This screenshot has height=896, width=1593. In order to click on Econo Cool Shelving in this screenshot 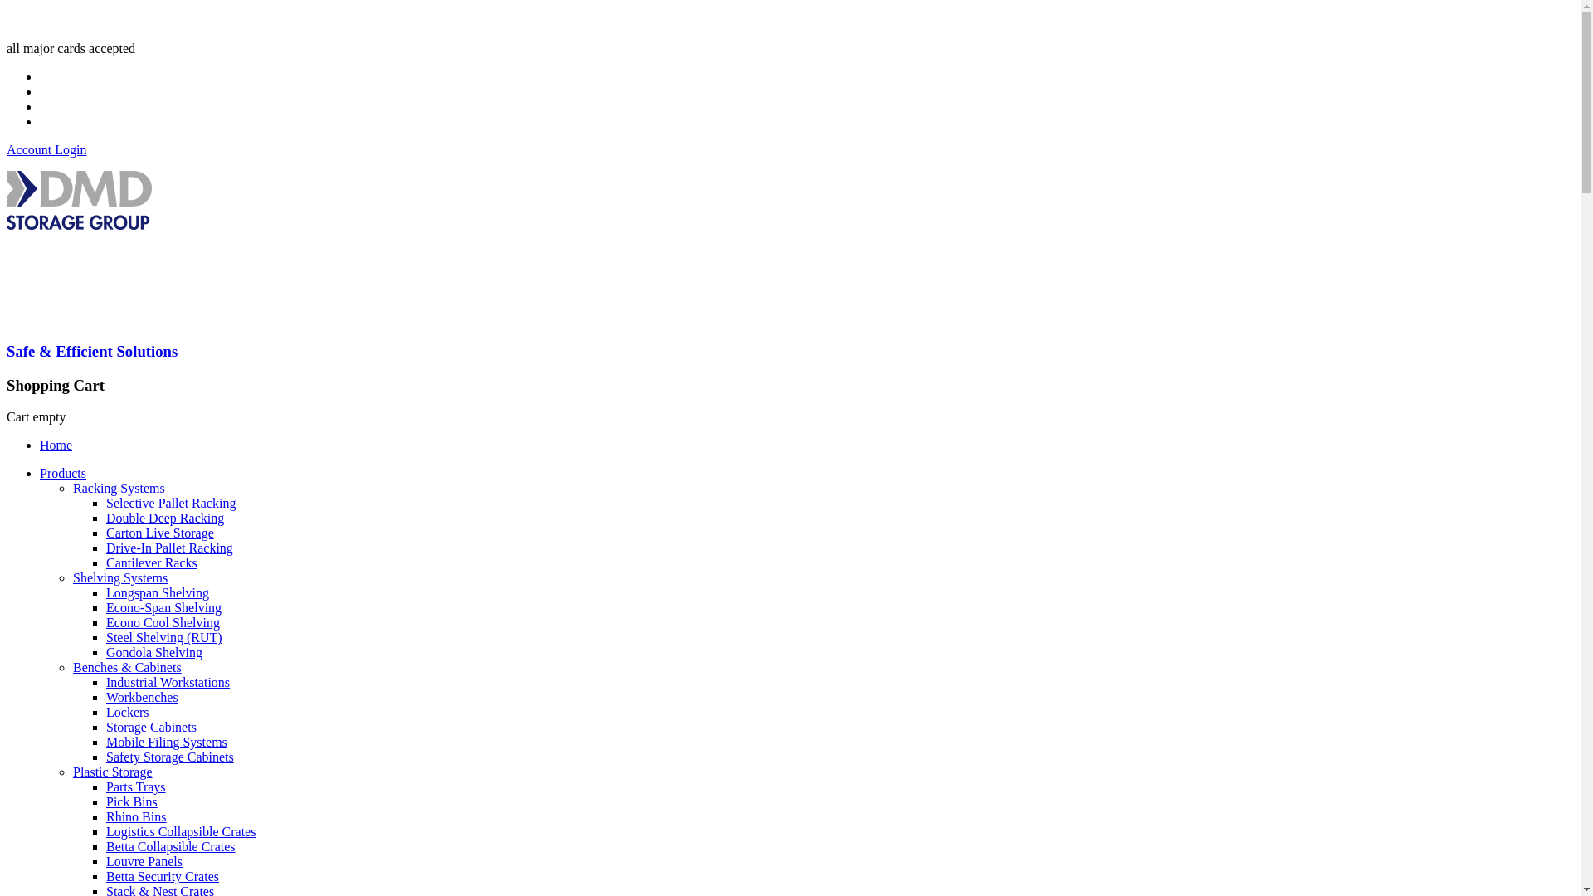, I will do `click(163, 622)`.